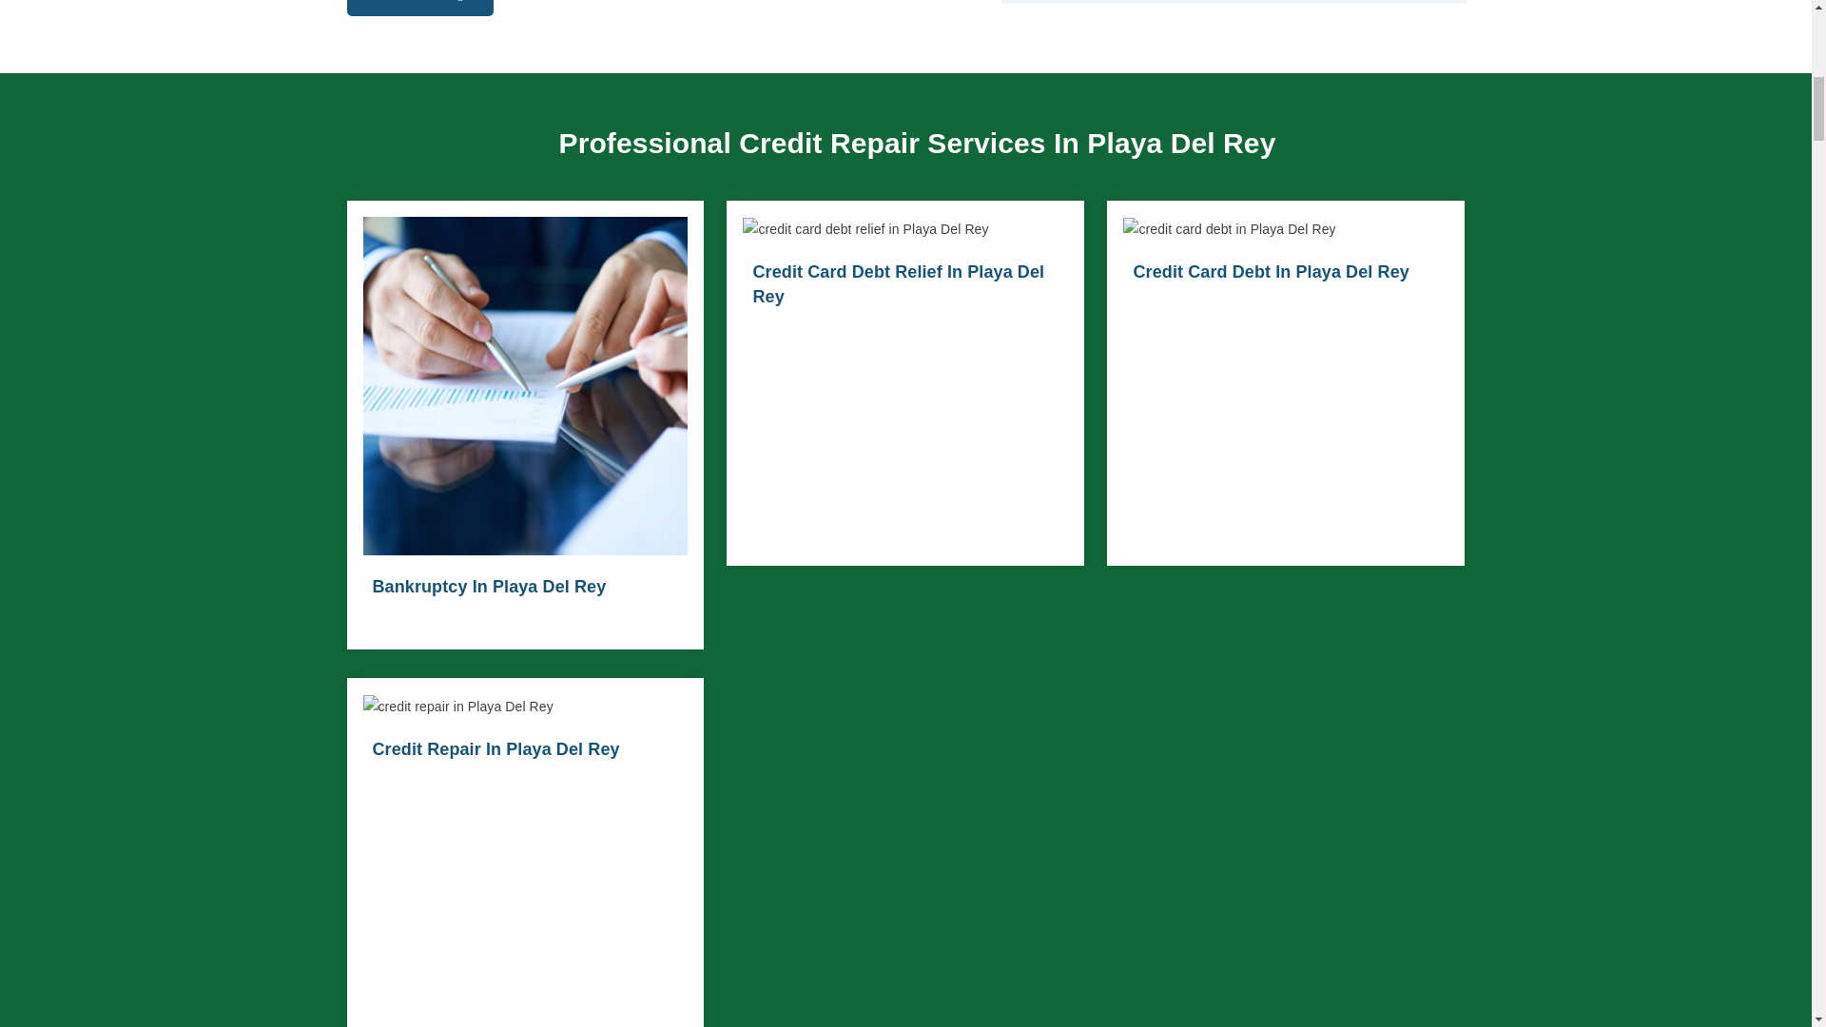  Describe the element at coordinates (419, 8) in the screenshot. I see `Contact Us` at that location.